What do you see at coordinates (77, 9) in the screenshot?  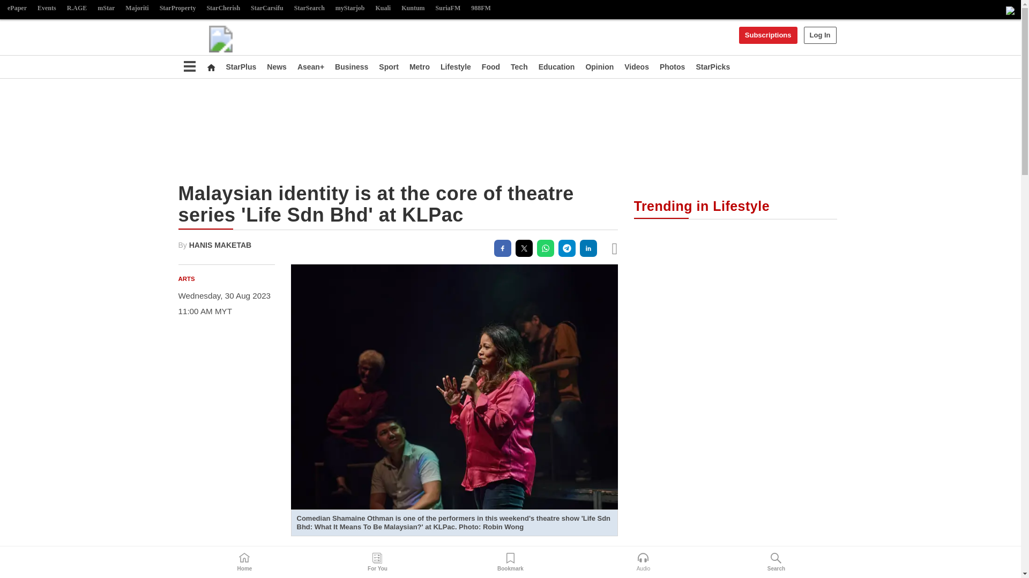 I see `R.AGE` at bounding box center [77, 9].